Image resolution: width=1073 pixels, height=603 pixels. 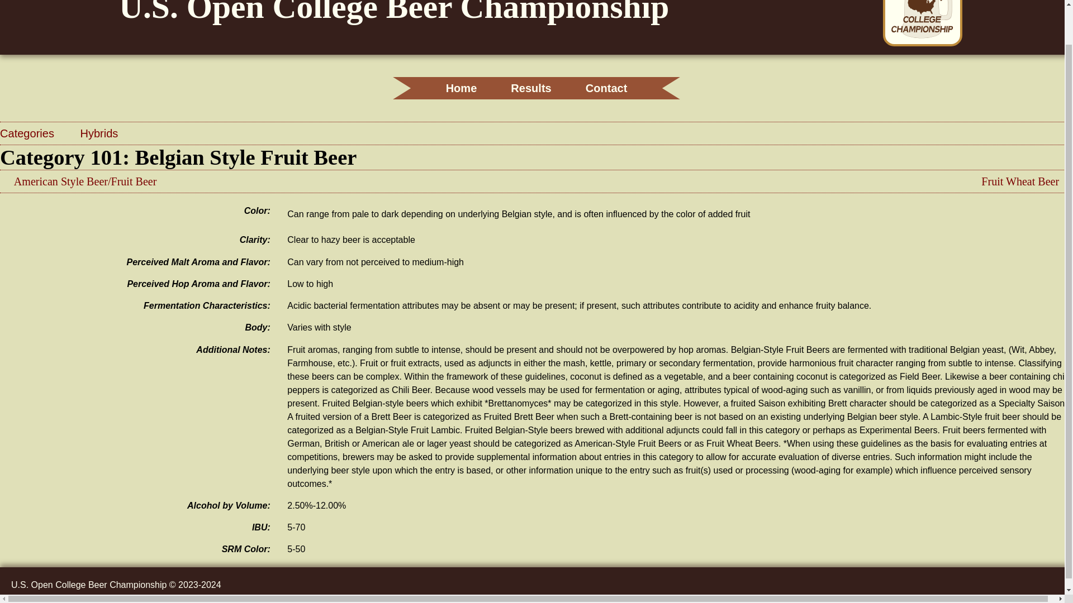 What do you see at coordinates (462, 88) in the screenshot?
I see `Home` at bounding box center [462, 88].